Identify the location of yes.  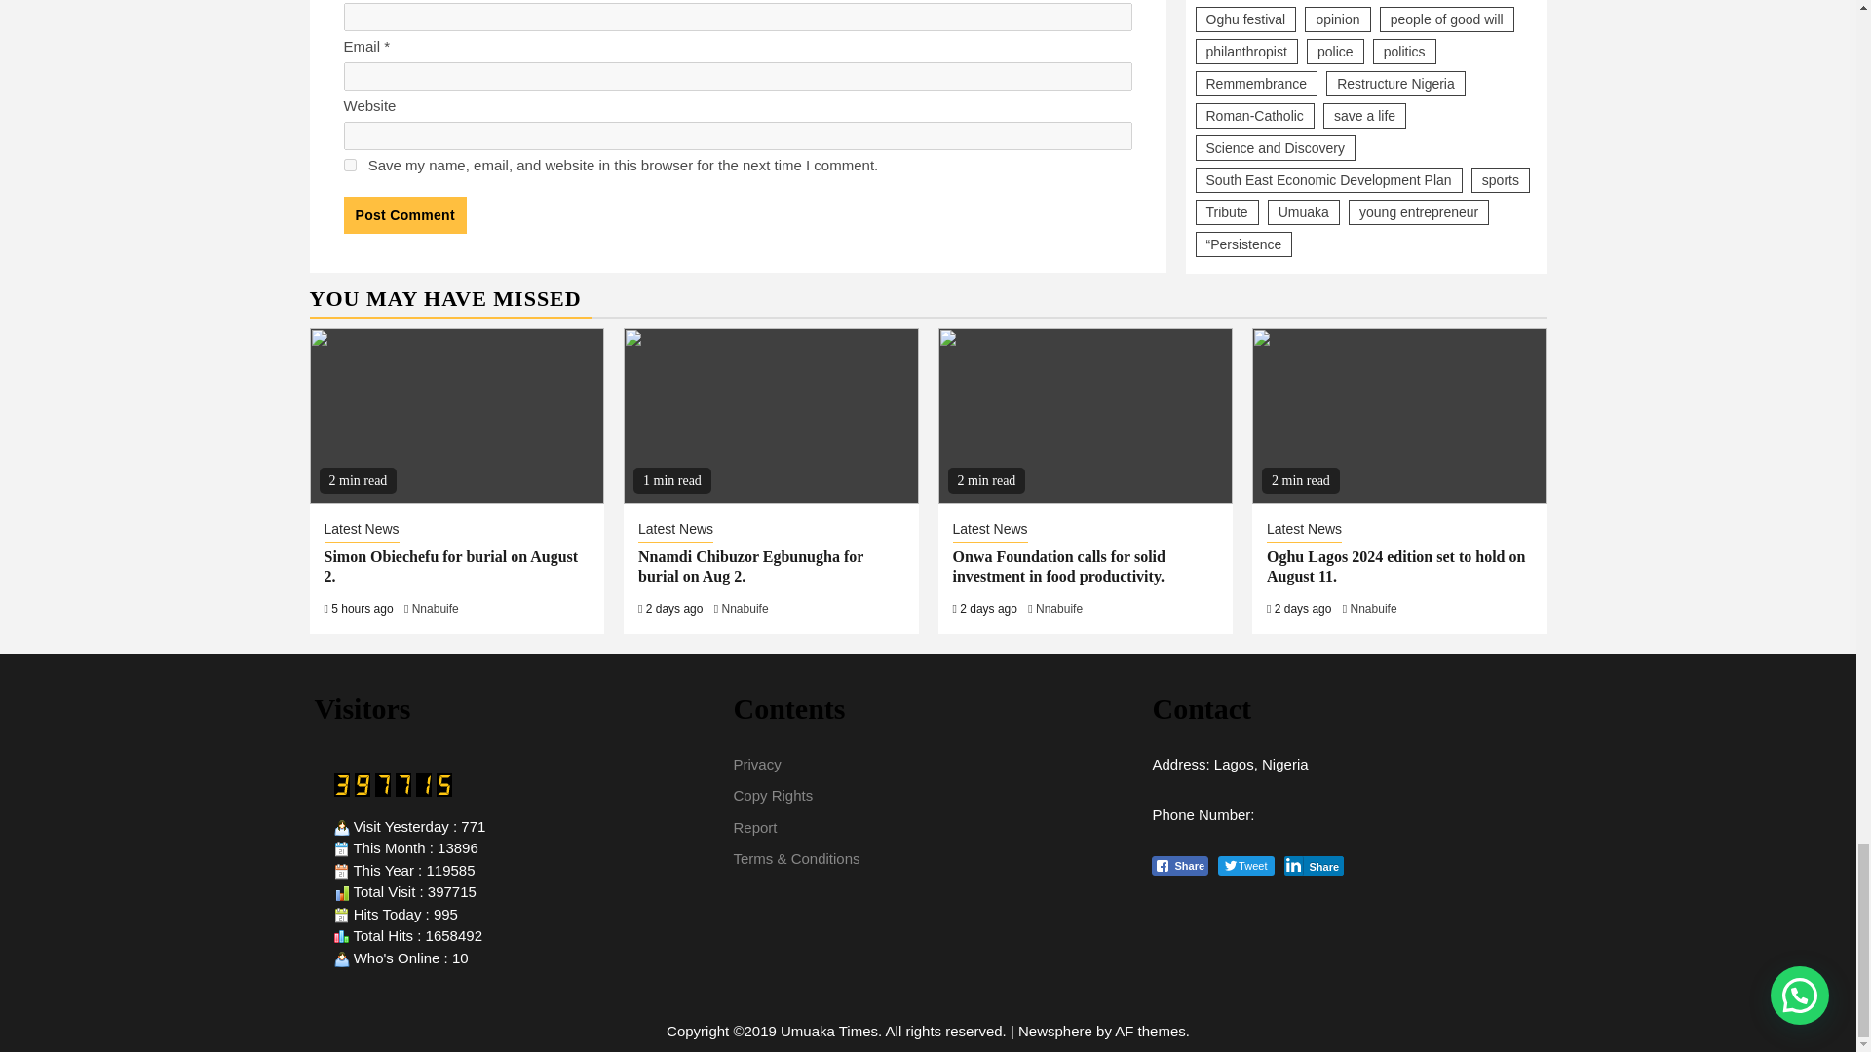
(349, 166).